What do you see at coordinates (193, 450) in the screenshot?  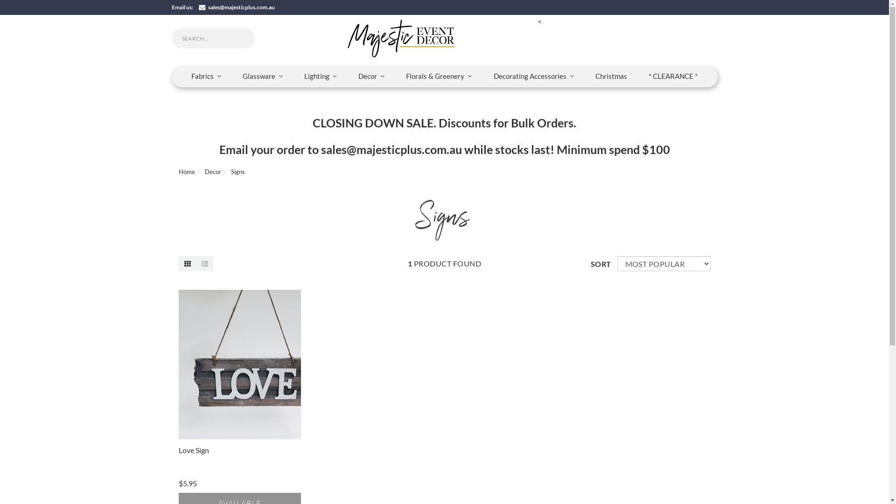 I see `Love Sign` at bounding box center [193, 450].